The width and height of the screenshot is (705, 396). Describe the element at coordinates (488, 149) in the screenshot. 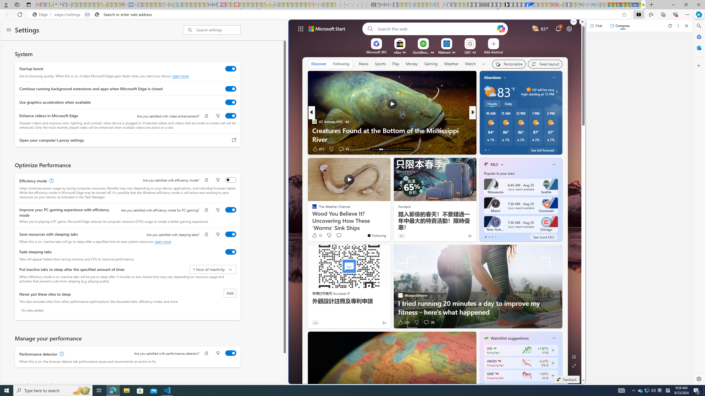

I see `887 Like` at that location.